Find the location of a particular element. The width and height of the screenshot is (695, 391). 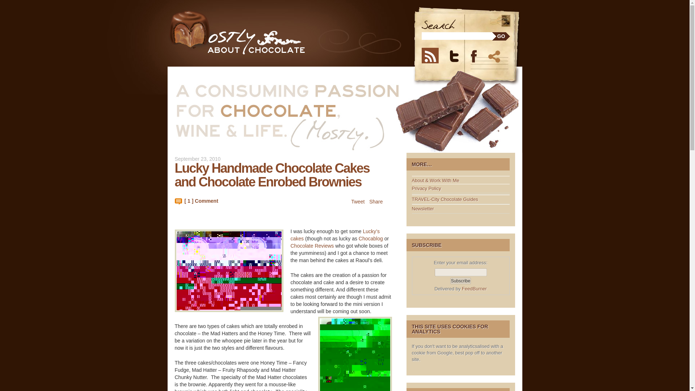

FaceBook is located at coordinates (478, 55).